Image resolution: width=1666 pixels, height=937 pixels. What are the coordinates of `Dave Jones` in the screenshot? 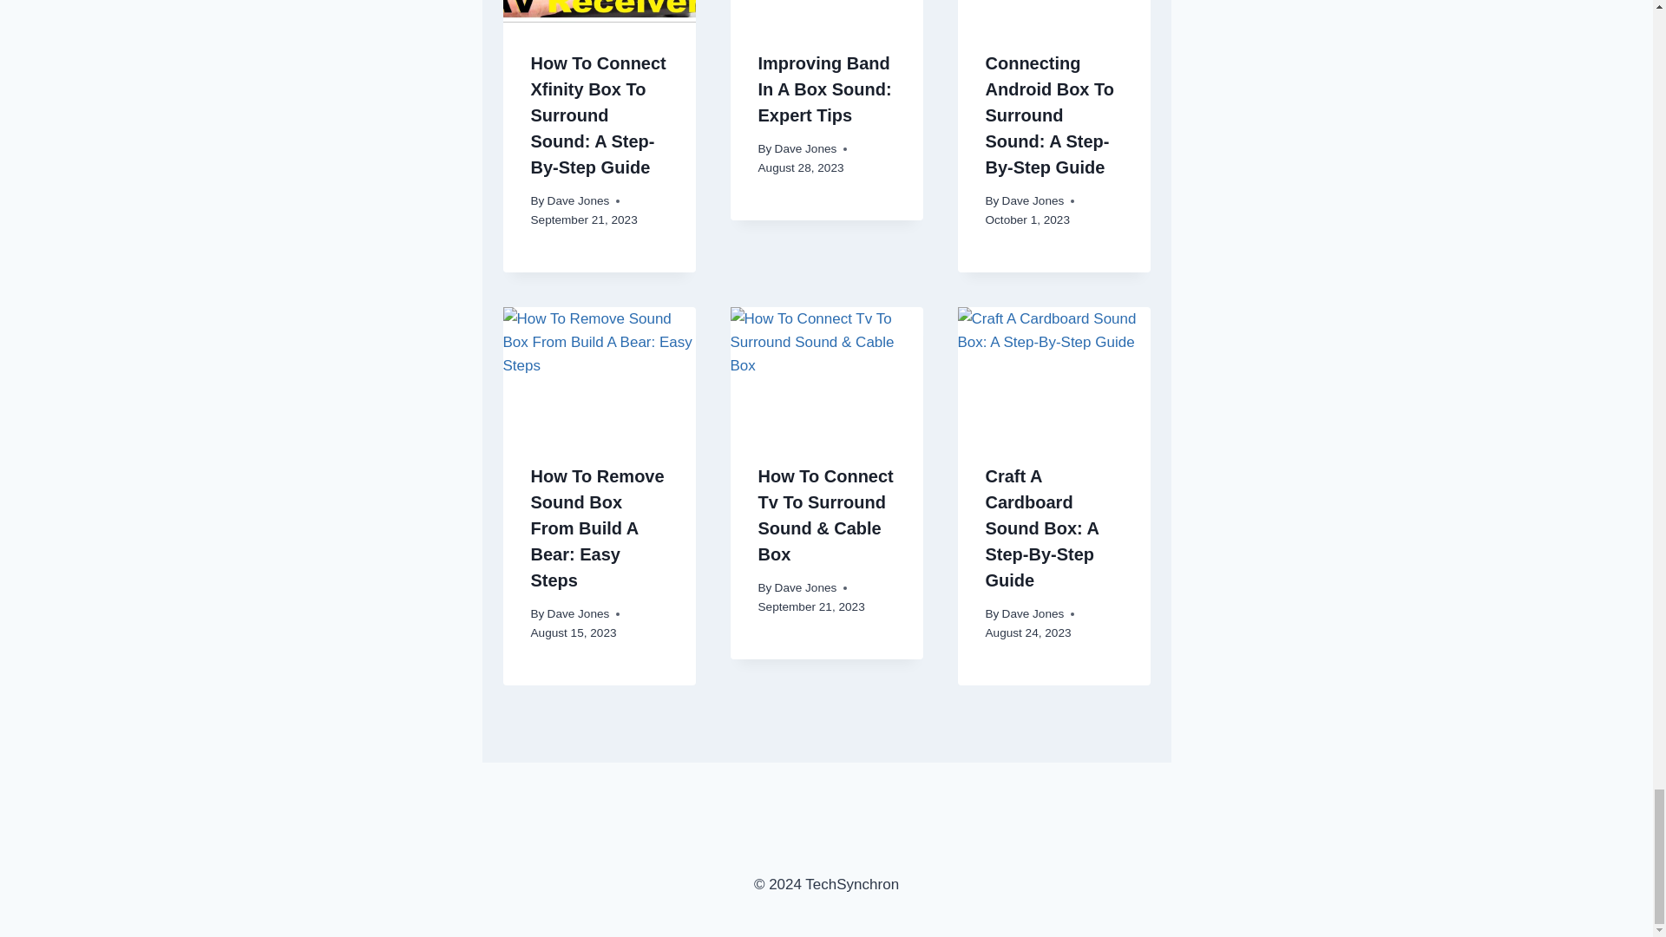 It's located at (578, 200).